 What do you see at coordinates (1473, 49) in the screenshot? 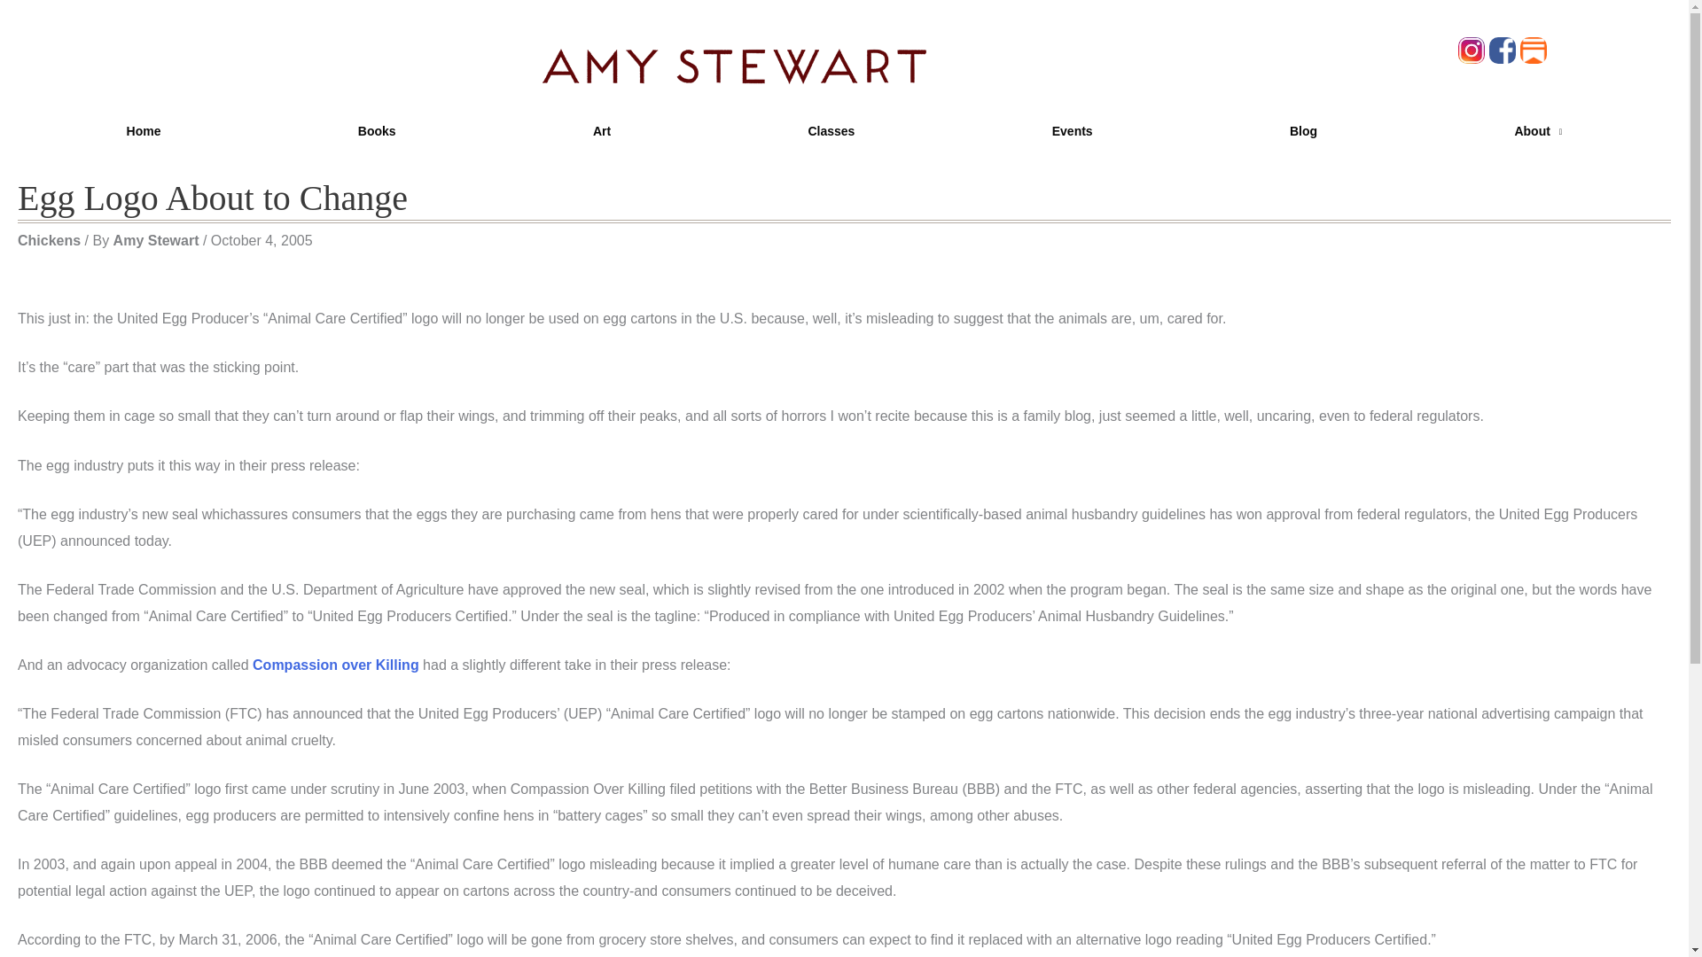
I see `Amy Stewart on Instagram` at bounding box center [1473, 49].